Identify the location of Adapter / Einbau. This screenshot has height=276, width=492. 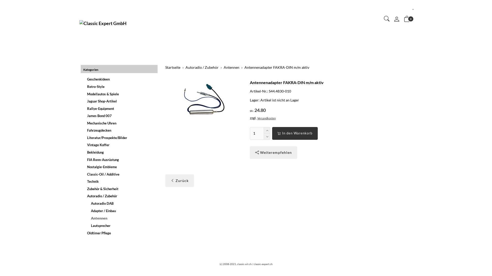
(120, 211).